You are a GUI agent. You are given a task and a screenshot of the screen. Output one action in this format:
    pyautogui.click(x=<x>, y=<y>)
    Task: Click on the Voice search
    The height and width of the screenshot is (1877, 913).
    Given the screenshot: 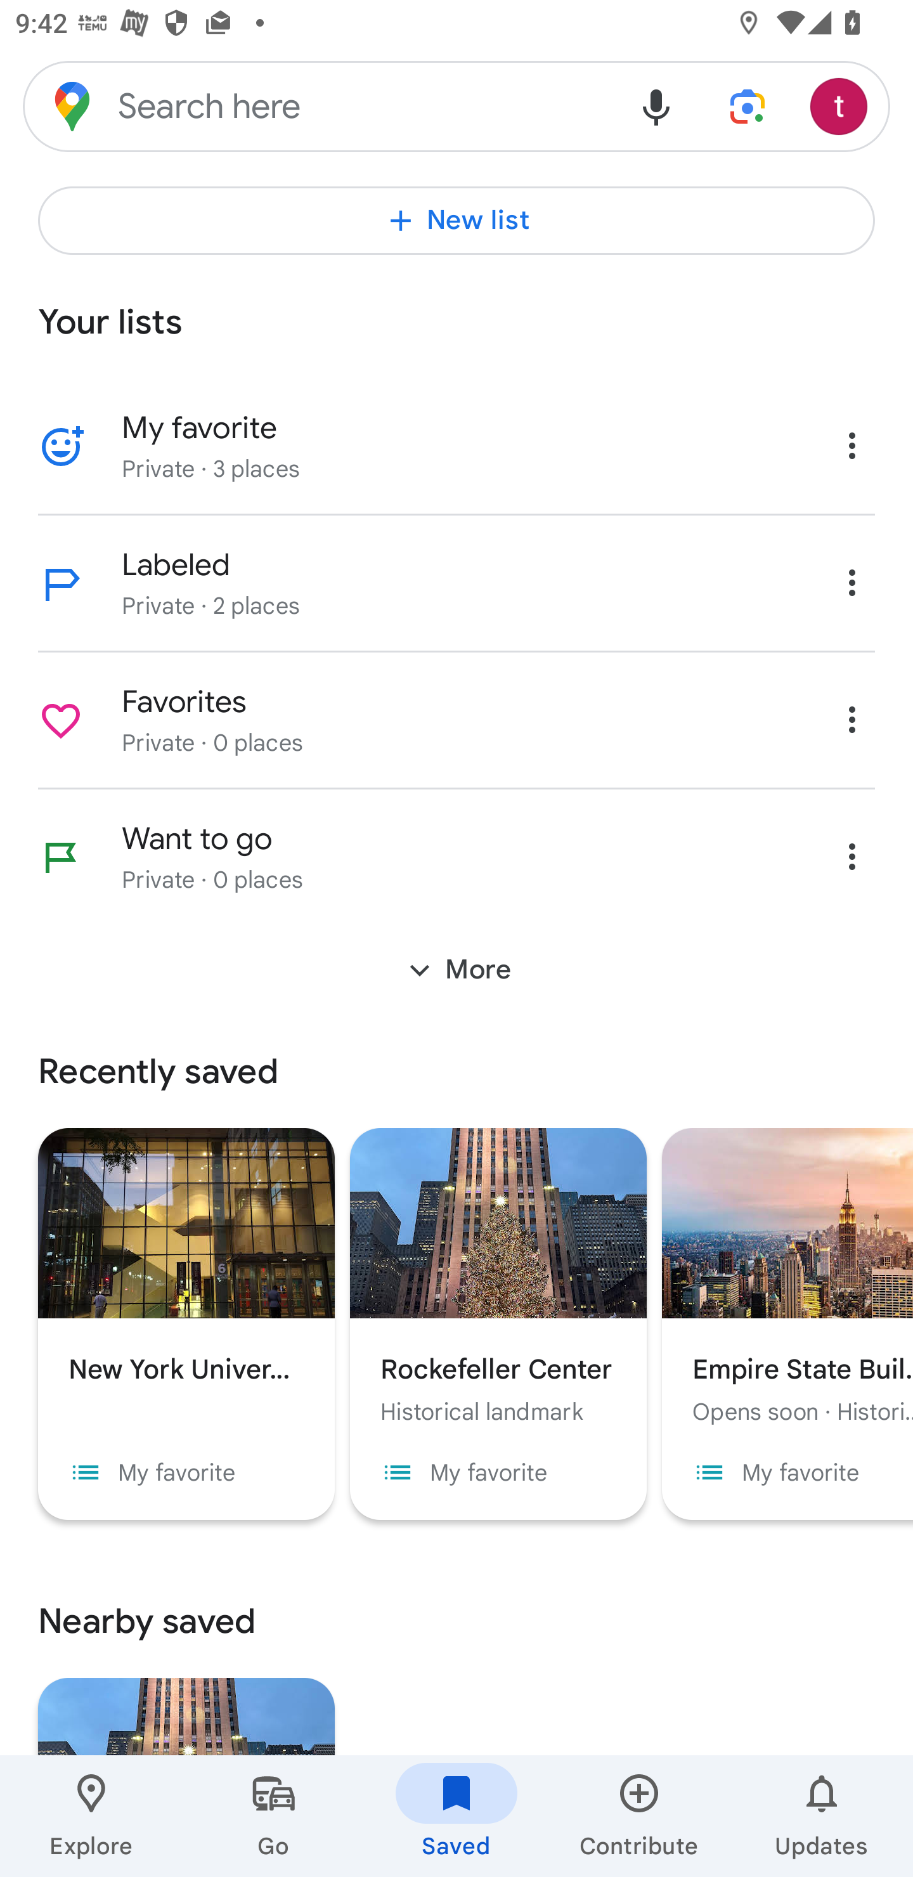 What is the action you would take?
    pyautogui.click(x=656, y=105)
    